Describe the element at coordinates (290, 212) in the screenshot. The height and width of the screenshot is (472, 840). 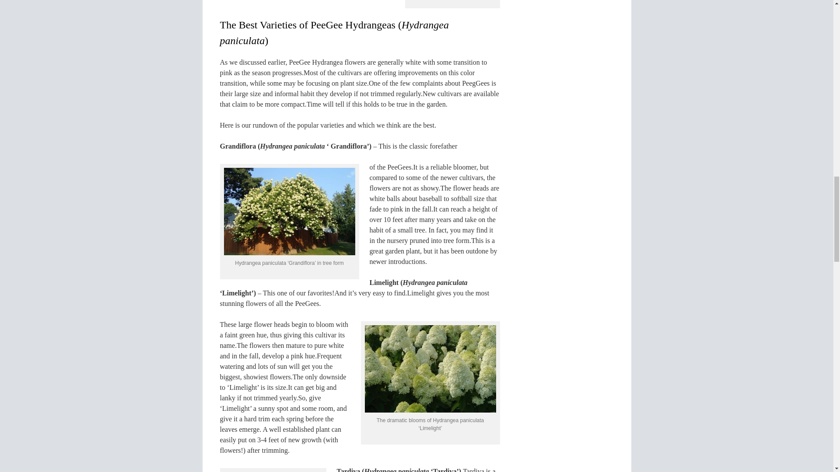
I see `hydrangea-paniculata-grandiflora` at that location.